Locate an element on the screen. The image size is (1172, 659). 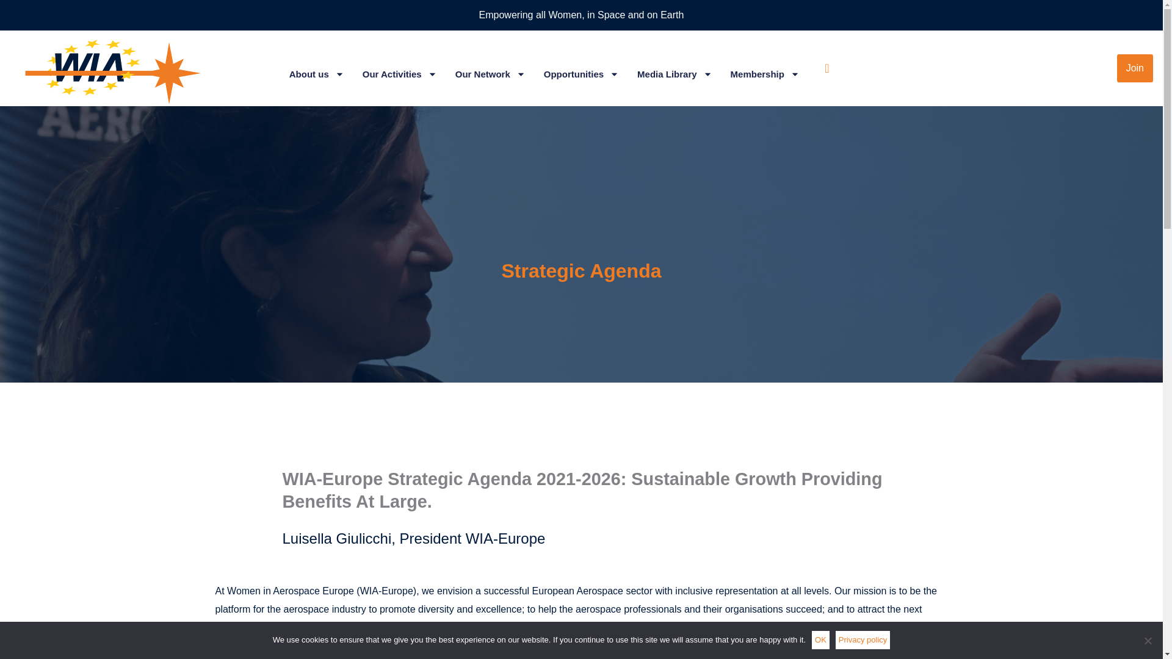
About us is located at coordinates (317, 74).